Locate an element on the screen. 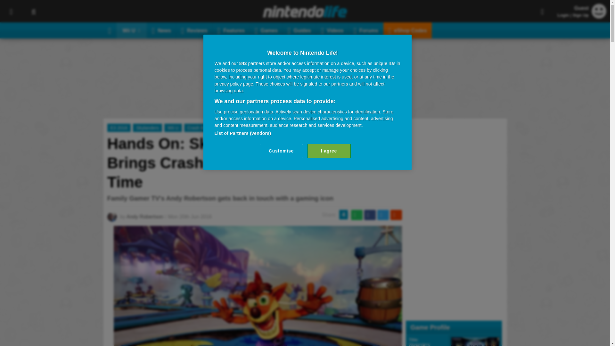 Image resolution: width=615 pixels, height=346 pixels. Forums is located at coordinates (366, 30).